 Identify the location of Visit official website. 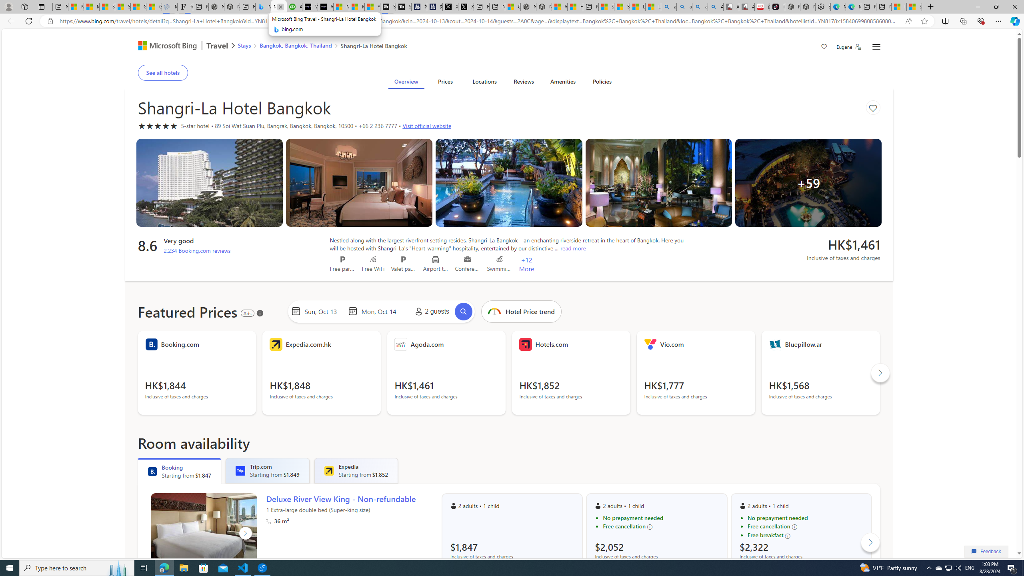
(427, 126).